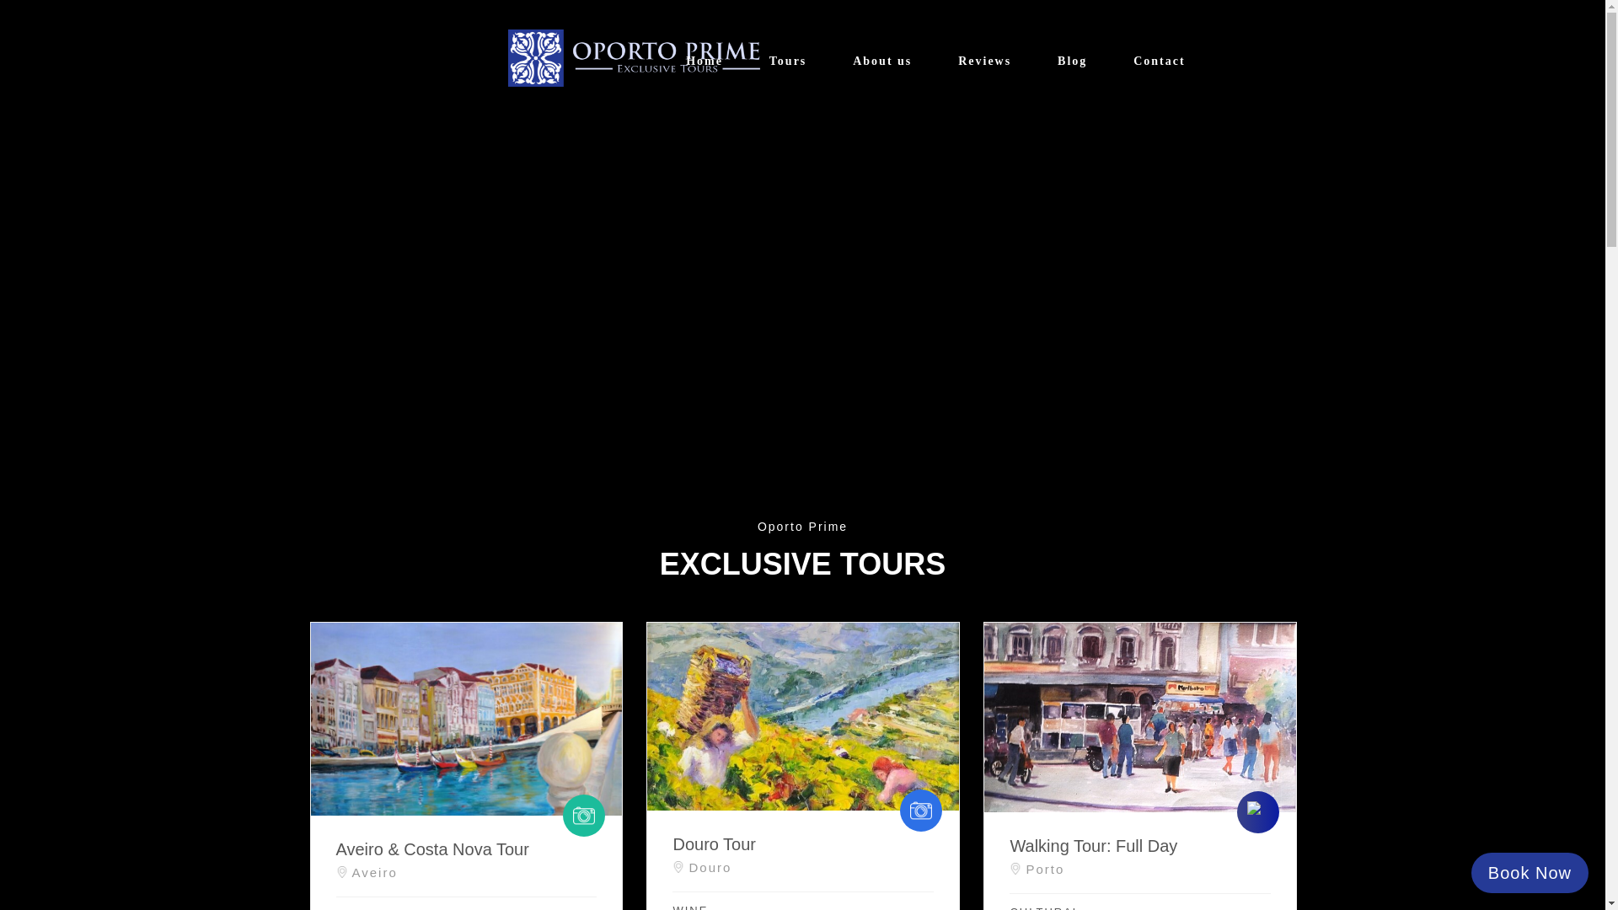  I want to click on Douro Tour, so click(802, 844).